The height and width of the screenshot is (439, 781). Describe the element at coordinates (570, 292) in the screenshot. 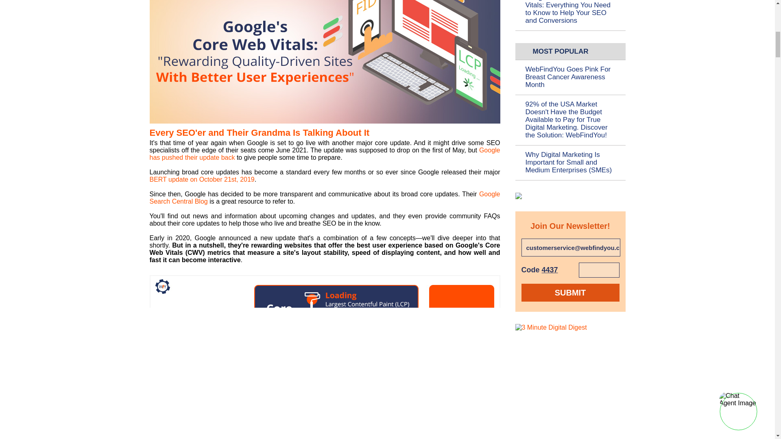

I see `Submit` at that location.